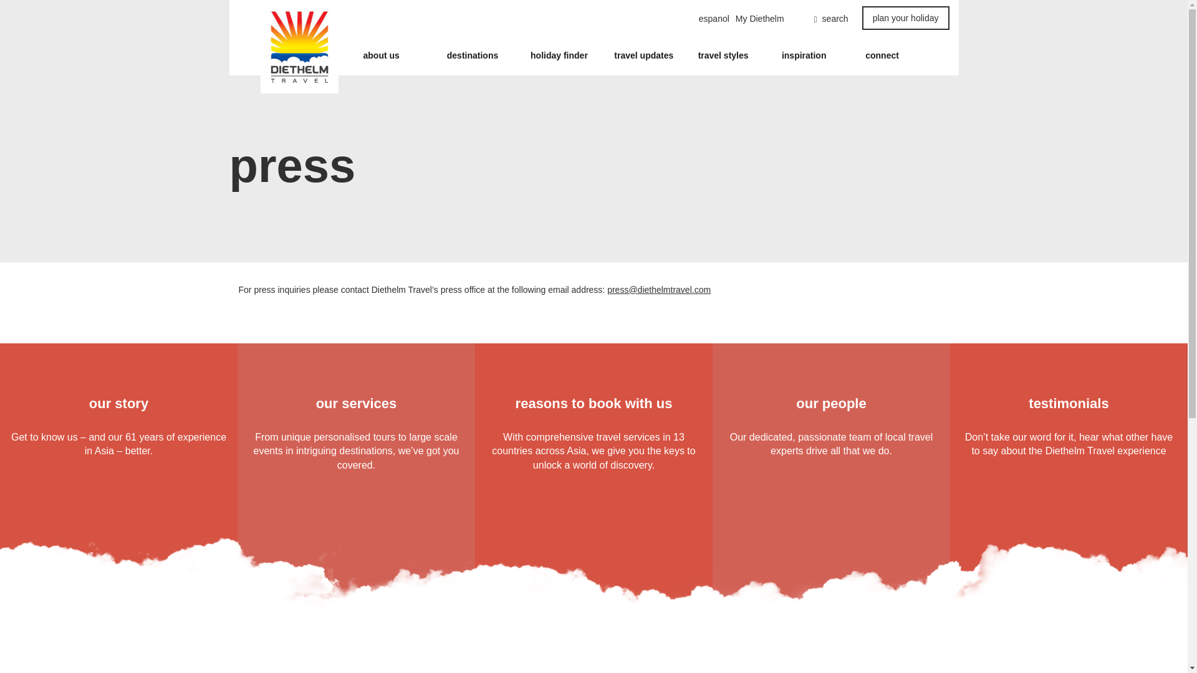 Image resolution: width=1197 pixels, height=673 pixels. Describe the element at coordinates (380, 55) in the screenshot. I see `about us` at that location.